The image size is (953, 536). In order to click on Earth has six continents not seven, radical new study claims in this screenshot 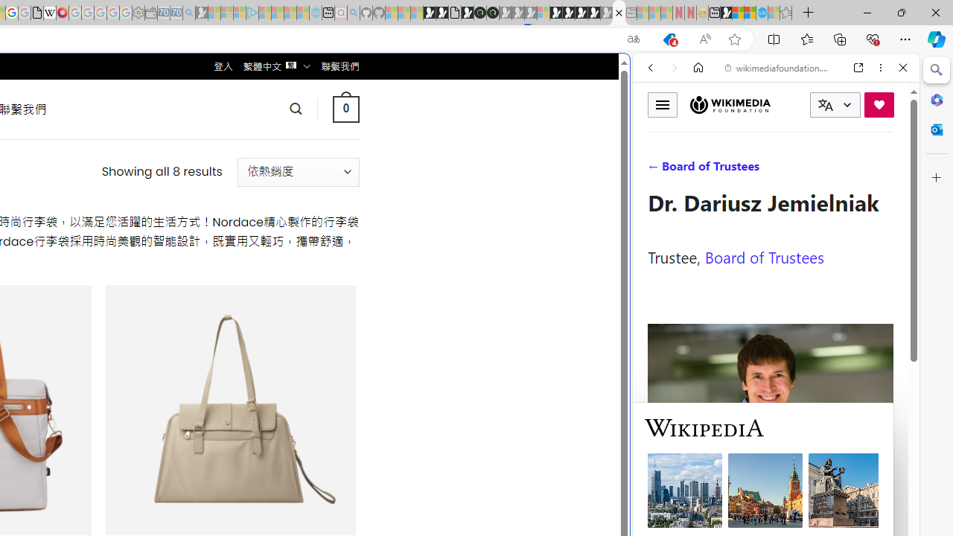, I will do `click(750, 13)`.